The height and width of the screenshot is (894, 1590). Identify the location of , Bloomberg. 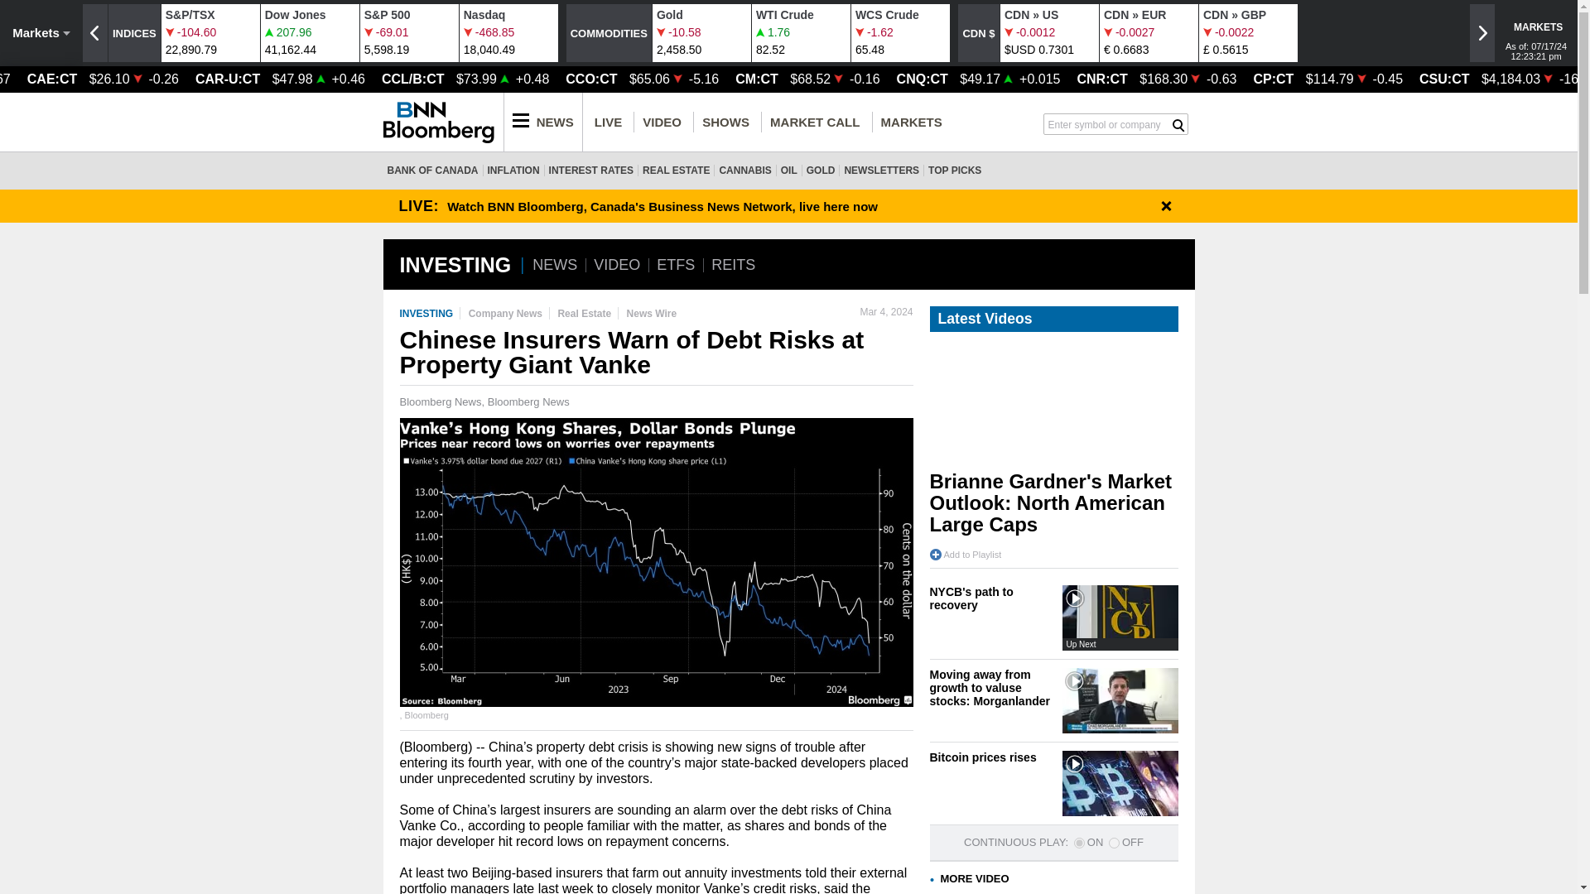
(1538, 26).